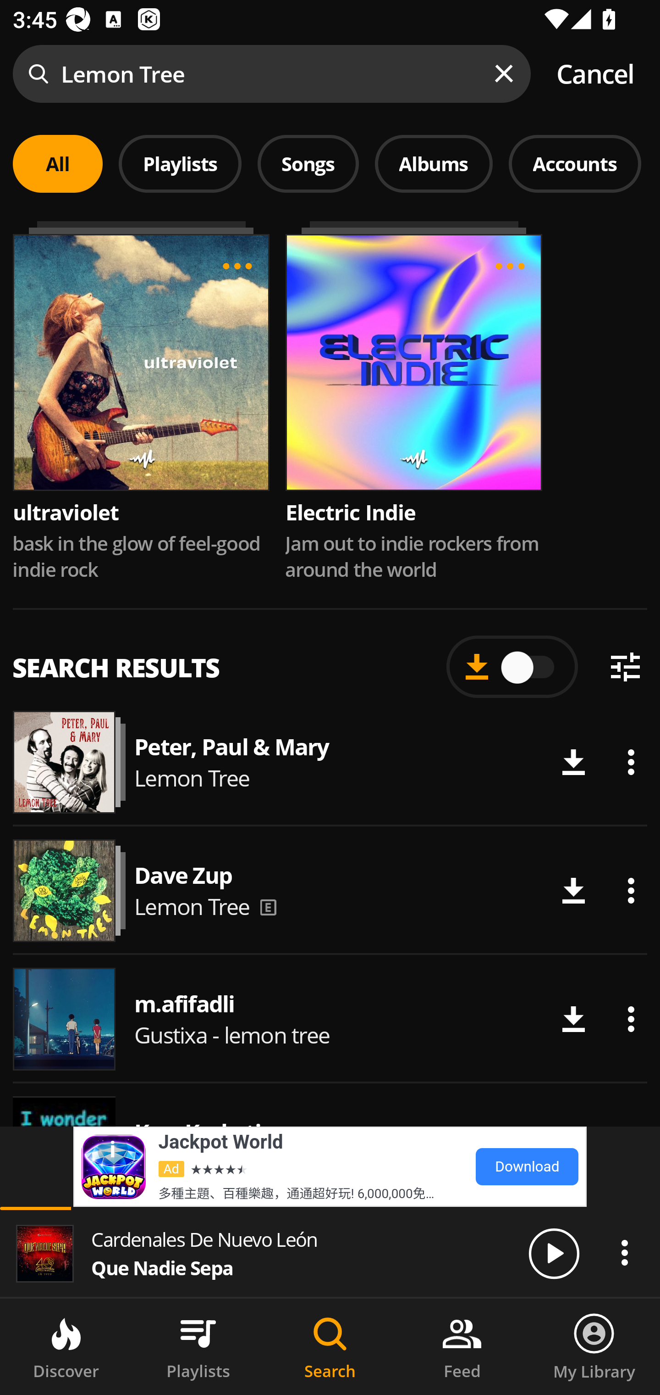 The width and height of the screenshot is (660, 1395). I want to click on Lemon Tree Cancel, so click(330, 74).